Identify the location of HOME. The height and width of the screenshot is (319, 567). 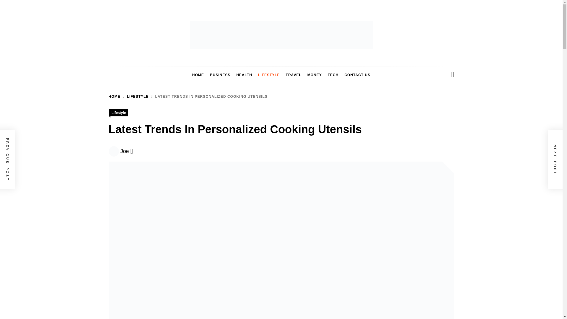
(115, 96).